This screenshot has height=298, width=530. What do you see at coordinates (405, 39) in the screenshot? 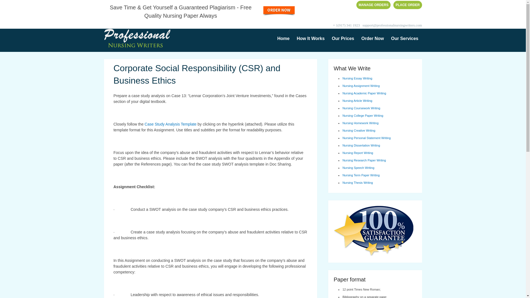
I see `Our Services` at bounding box center [405, 39].